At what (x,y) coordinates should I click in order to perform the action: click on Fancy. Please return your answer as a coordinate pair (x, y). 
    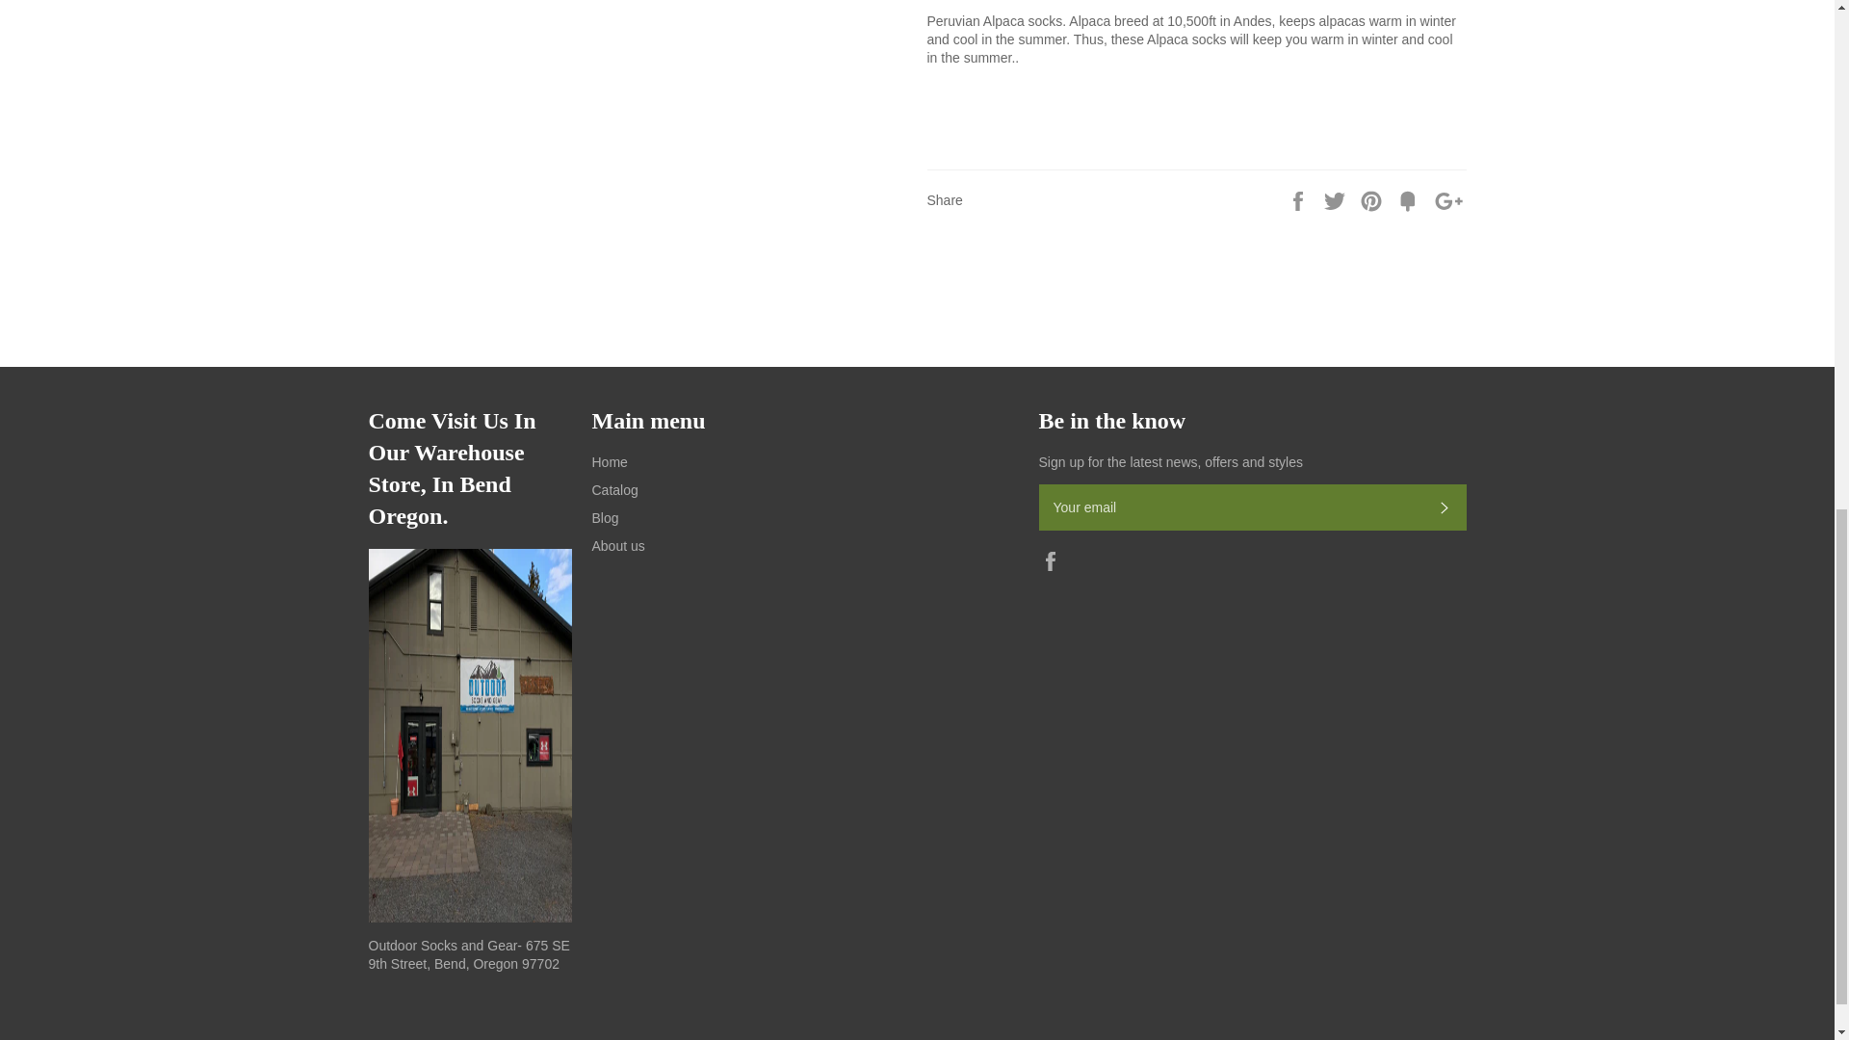
    Looking at the image, I should click on (1410, 198).